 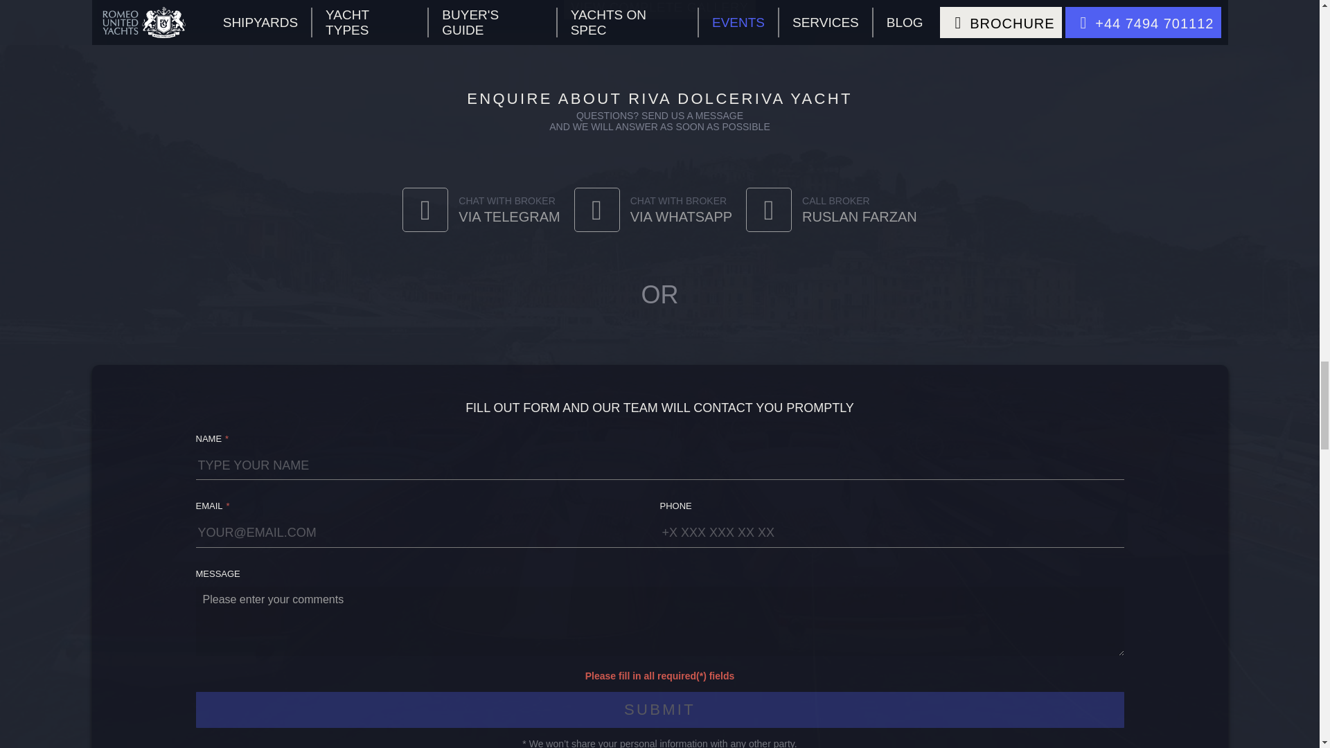 I want to click on Submit, so click(x=659, y=709).